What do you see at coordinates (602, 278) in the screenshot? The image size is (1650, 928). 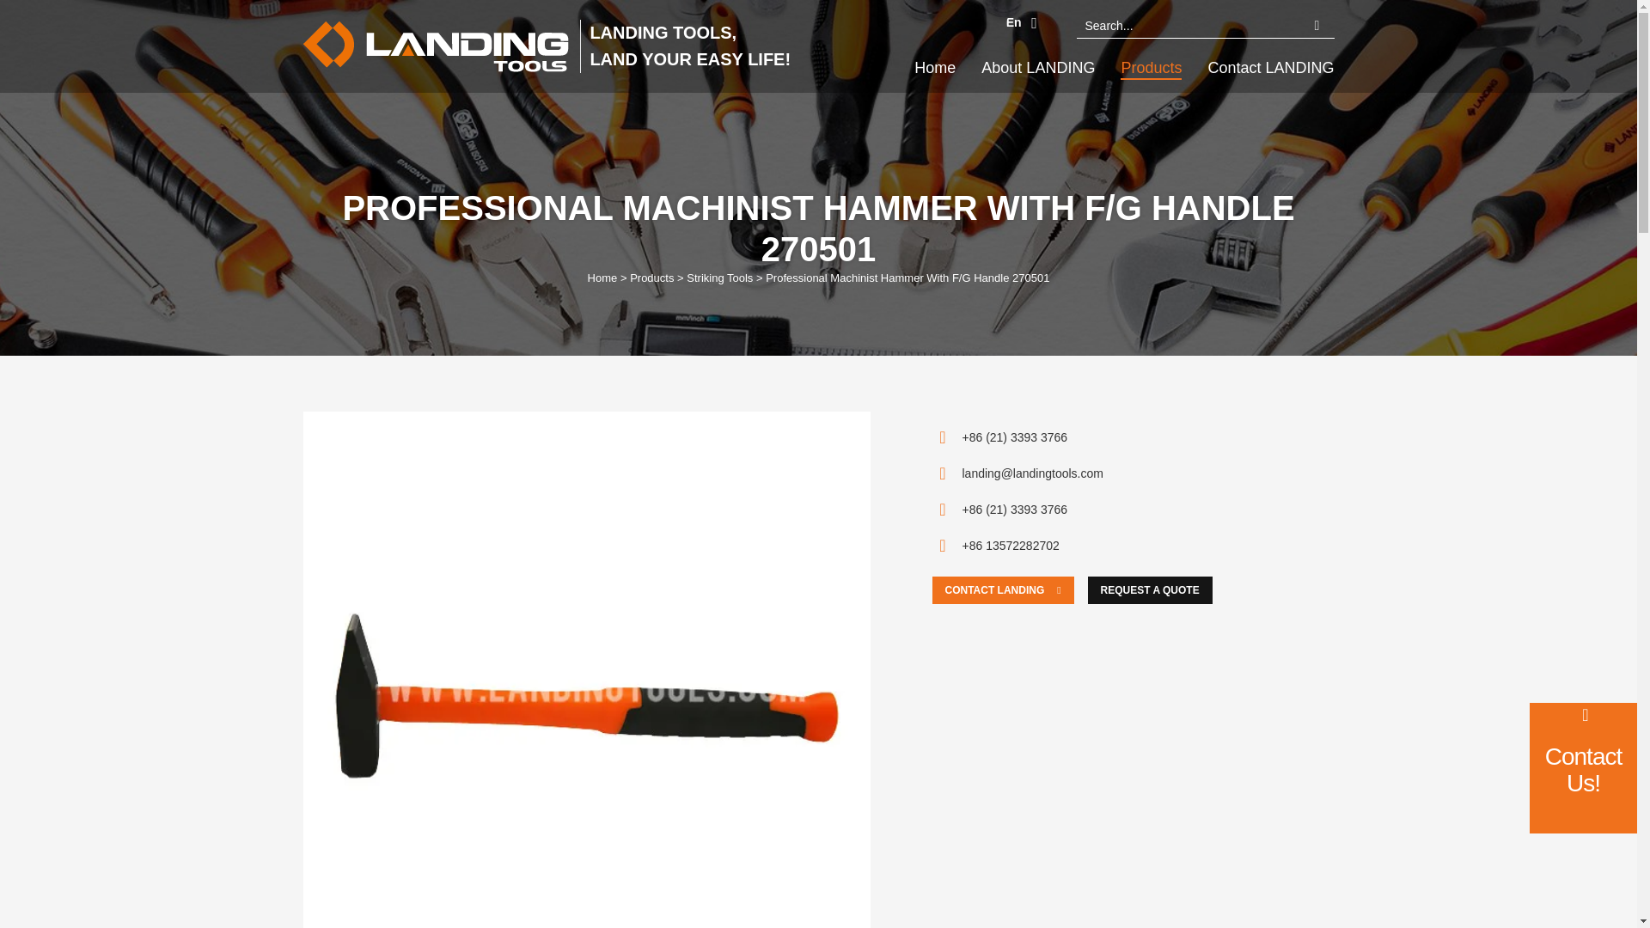 I see `Home` at bounding box center [602, 278].